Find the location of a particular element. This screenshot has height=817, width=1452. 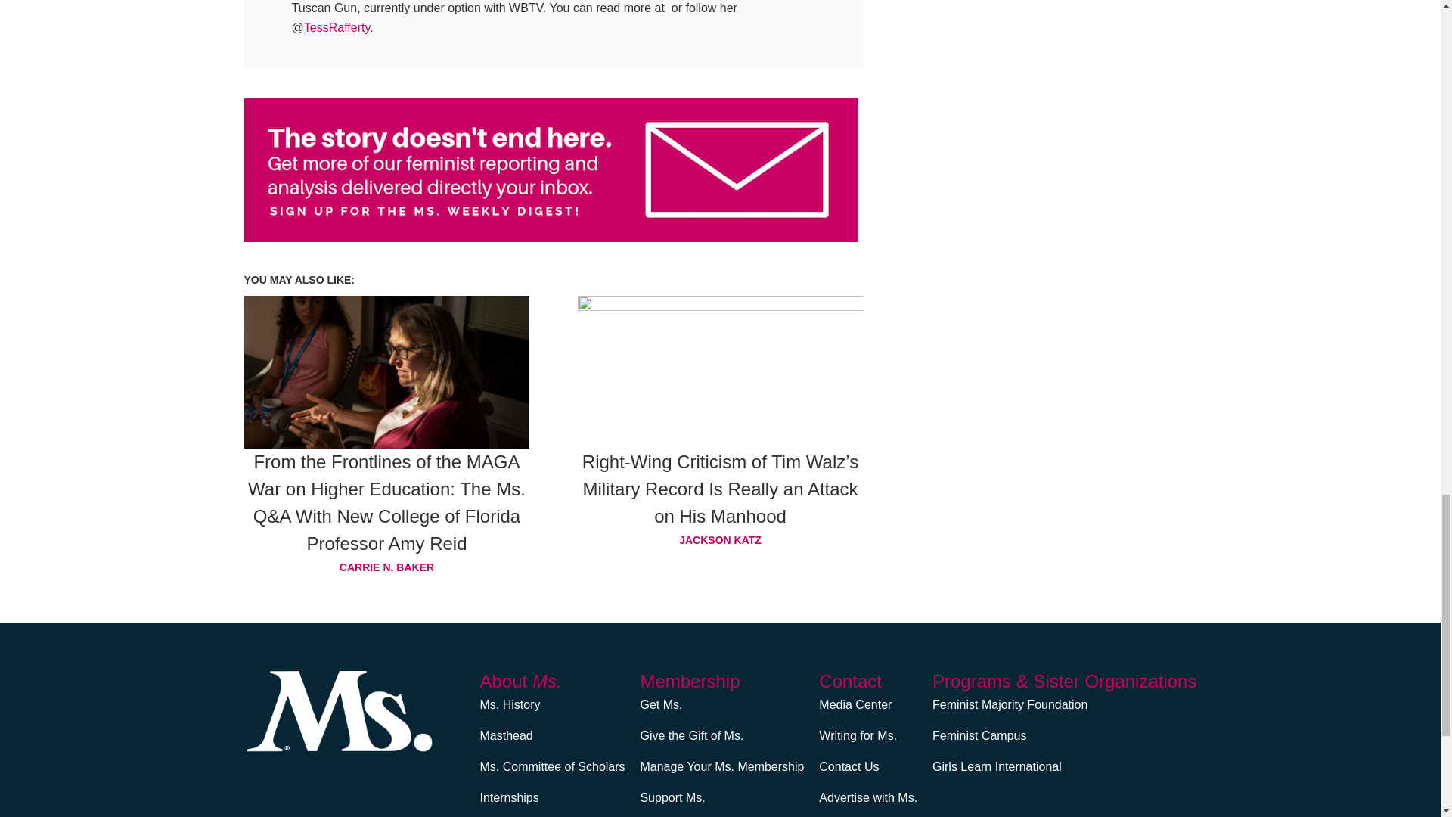

TessRafferty is located at coordinates (337, 27).